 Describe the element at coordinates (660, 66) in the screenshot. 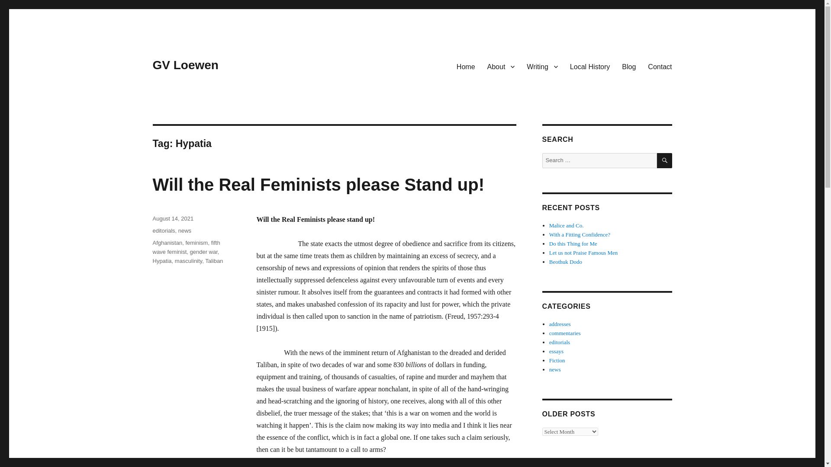

I see `Contact` at that location.